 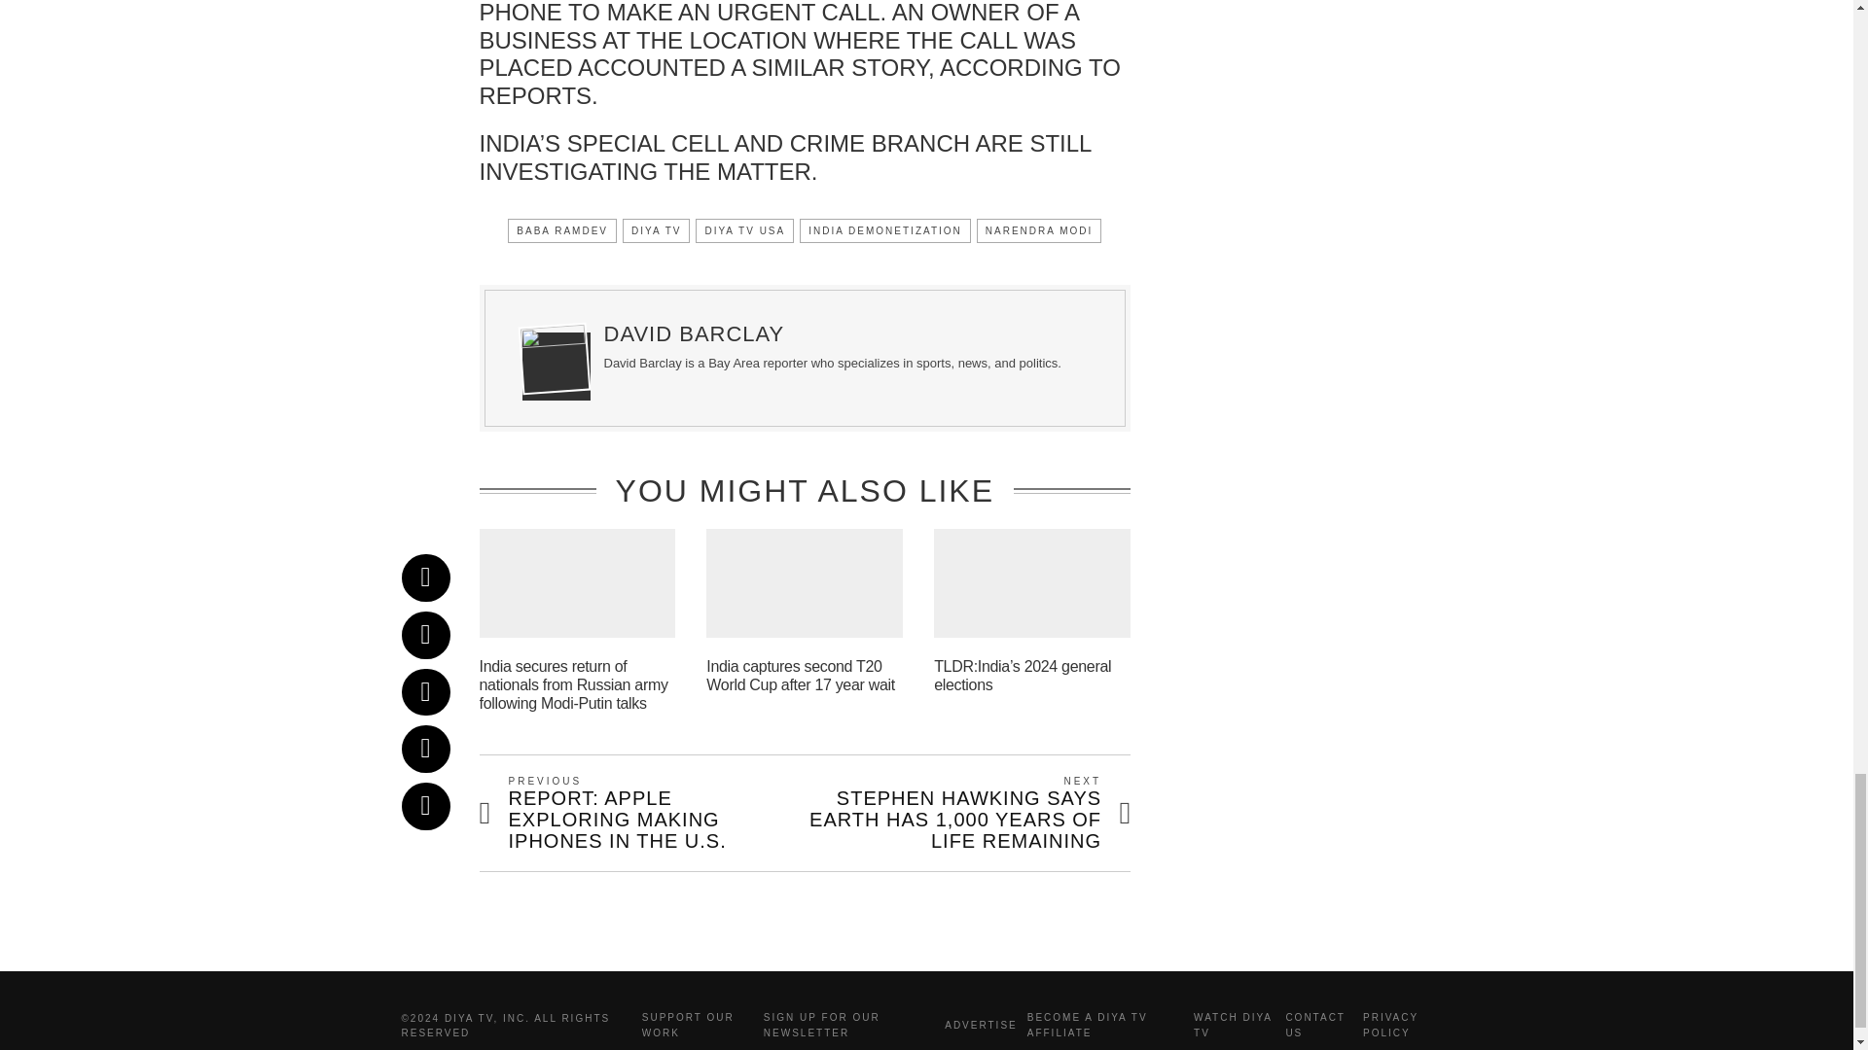 What do you see at coordinates (694, 333) in the screenshot?
I see `DAVID BARCLAY` at bounding box center [694, 333].